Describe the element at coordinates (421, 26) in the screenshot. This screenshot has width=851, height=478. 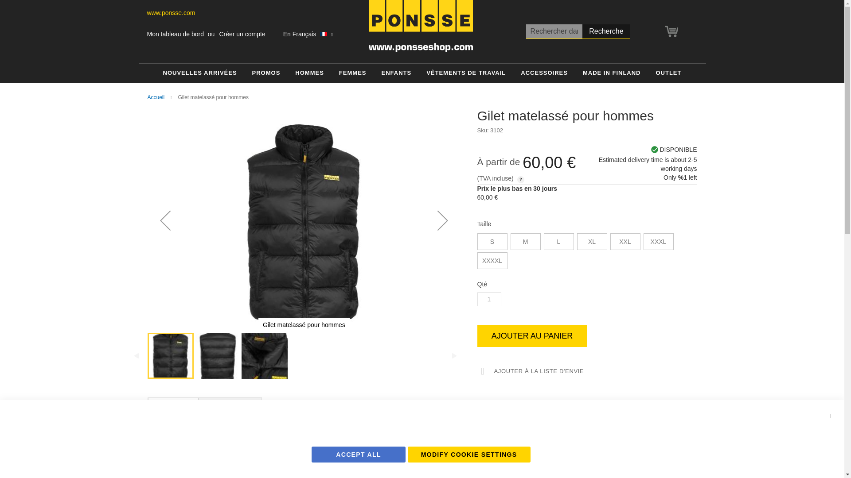
I see `Magento Commerce` at that location.